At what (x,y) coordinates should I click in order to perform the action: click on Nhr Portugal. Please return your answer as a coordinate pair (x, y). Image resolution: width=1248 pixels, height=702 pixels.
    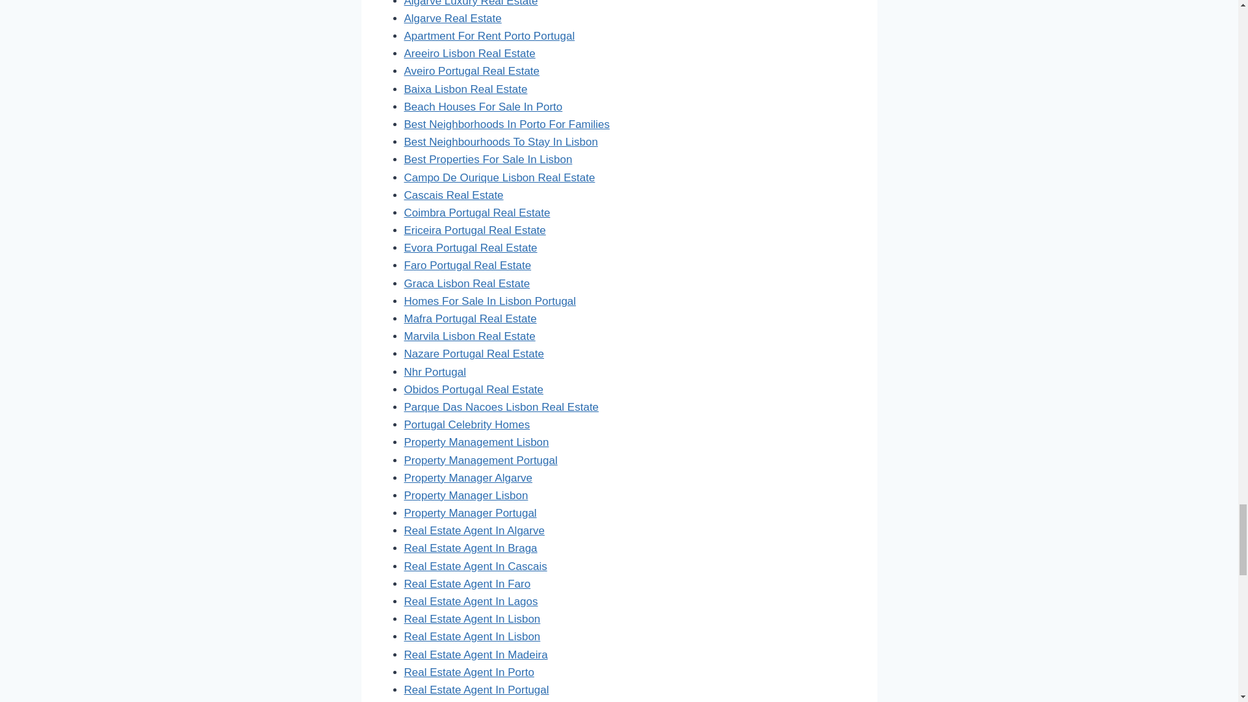
    Looking at the image, I should click on (435, 372).